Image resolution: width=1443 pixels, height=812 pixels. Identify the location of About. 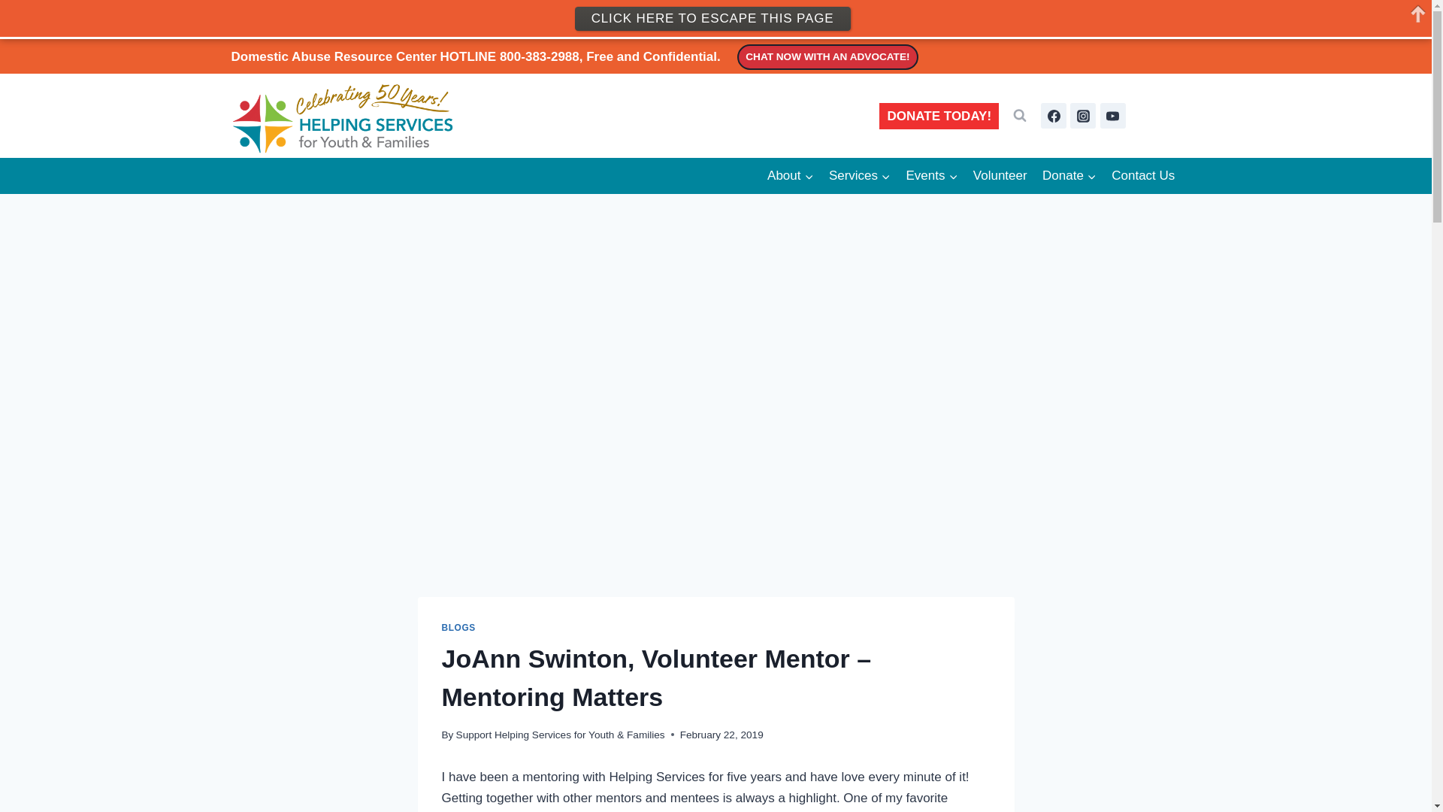
(791, 176).